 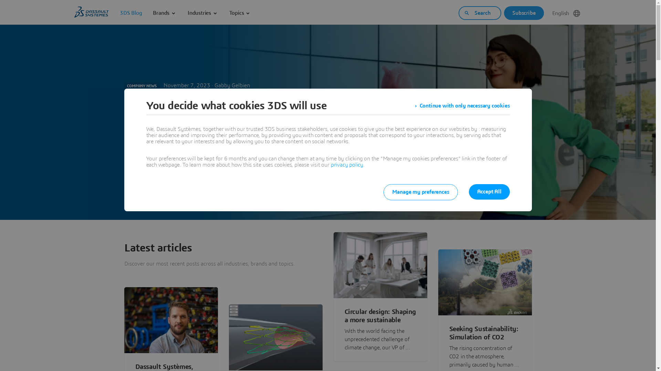 What do you see at coordinates (462, 106) in the screenshot?
I see `Continue with only necessary cookies` at bounding box center [462, 106].